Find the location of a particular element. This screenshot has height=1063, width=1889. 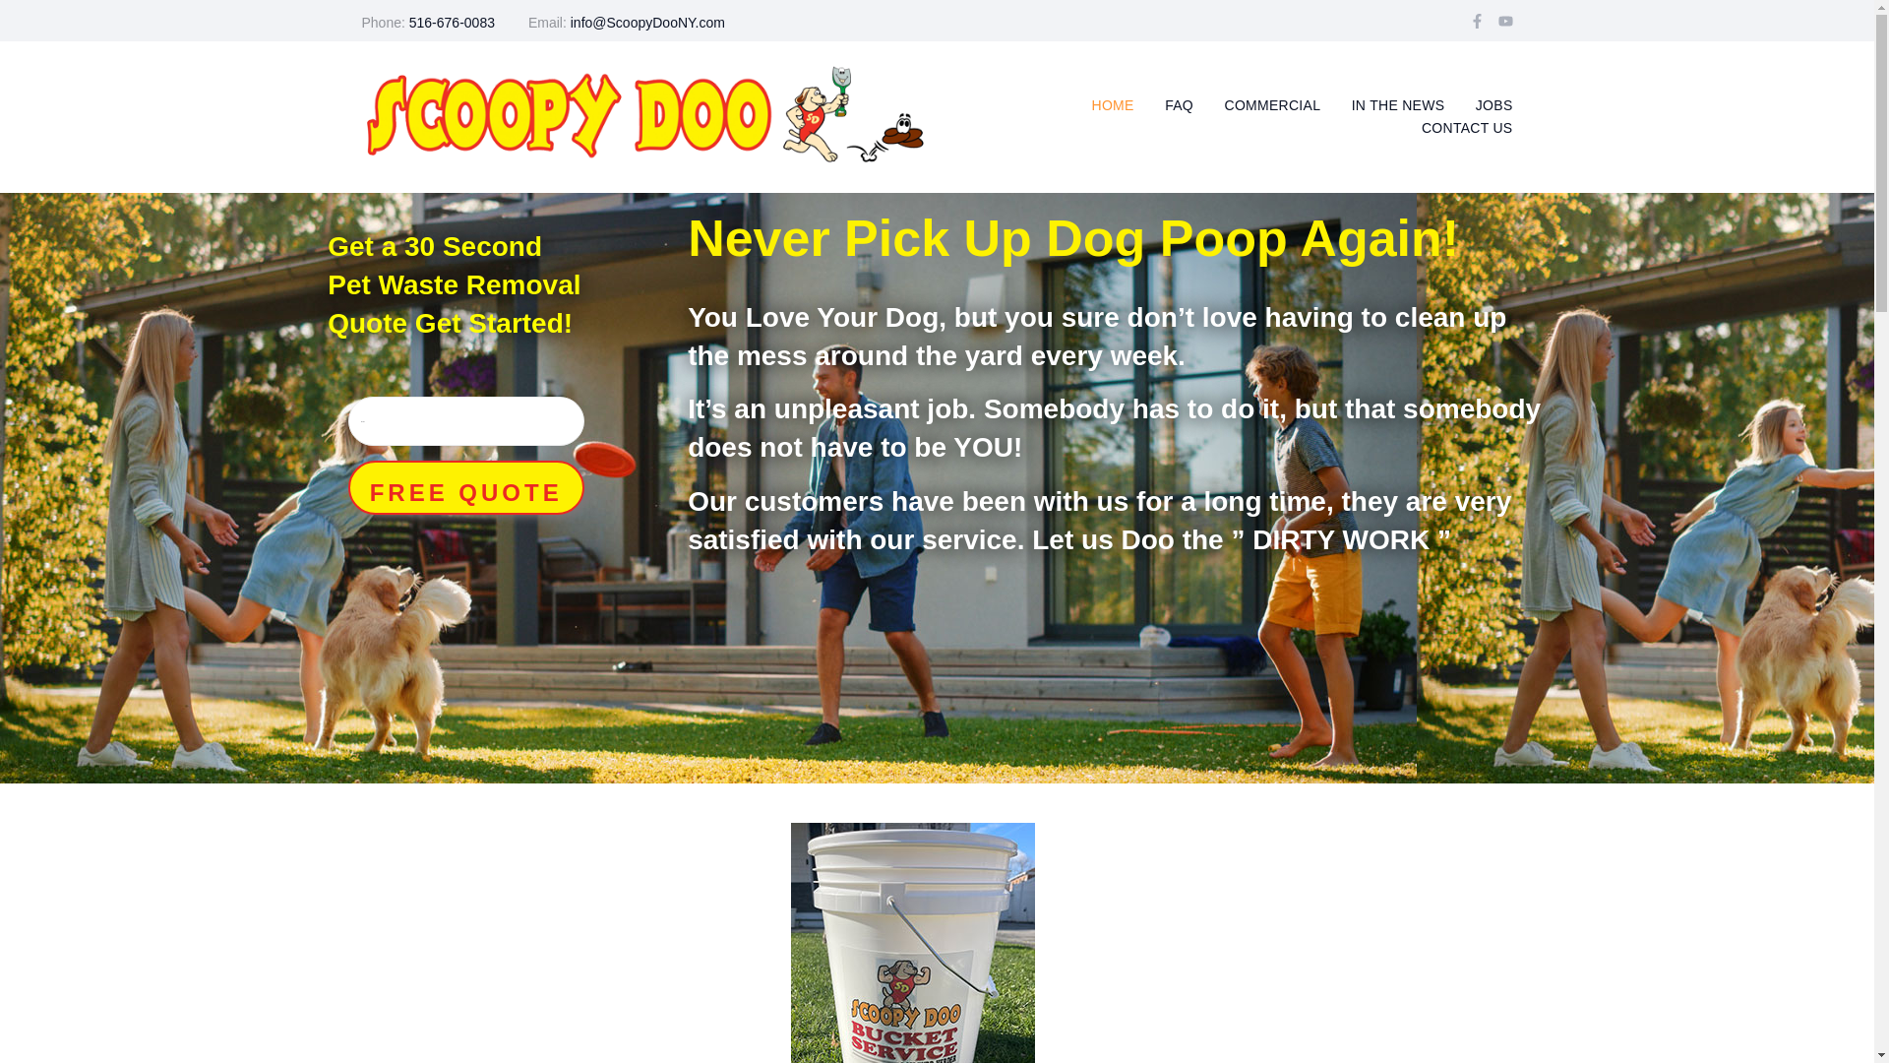

516-676-0083 is located at coordinates (453, 23).